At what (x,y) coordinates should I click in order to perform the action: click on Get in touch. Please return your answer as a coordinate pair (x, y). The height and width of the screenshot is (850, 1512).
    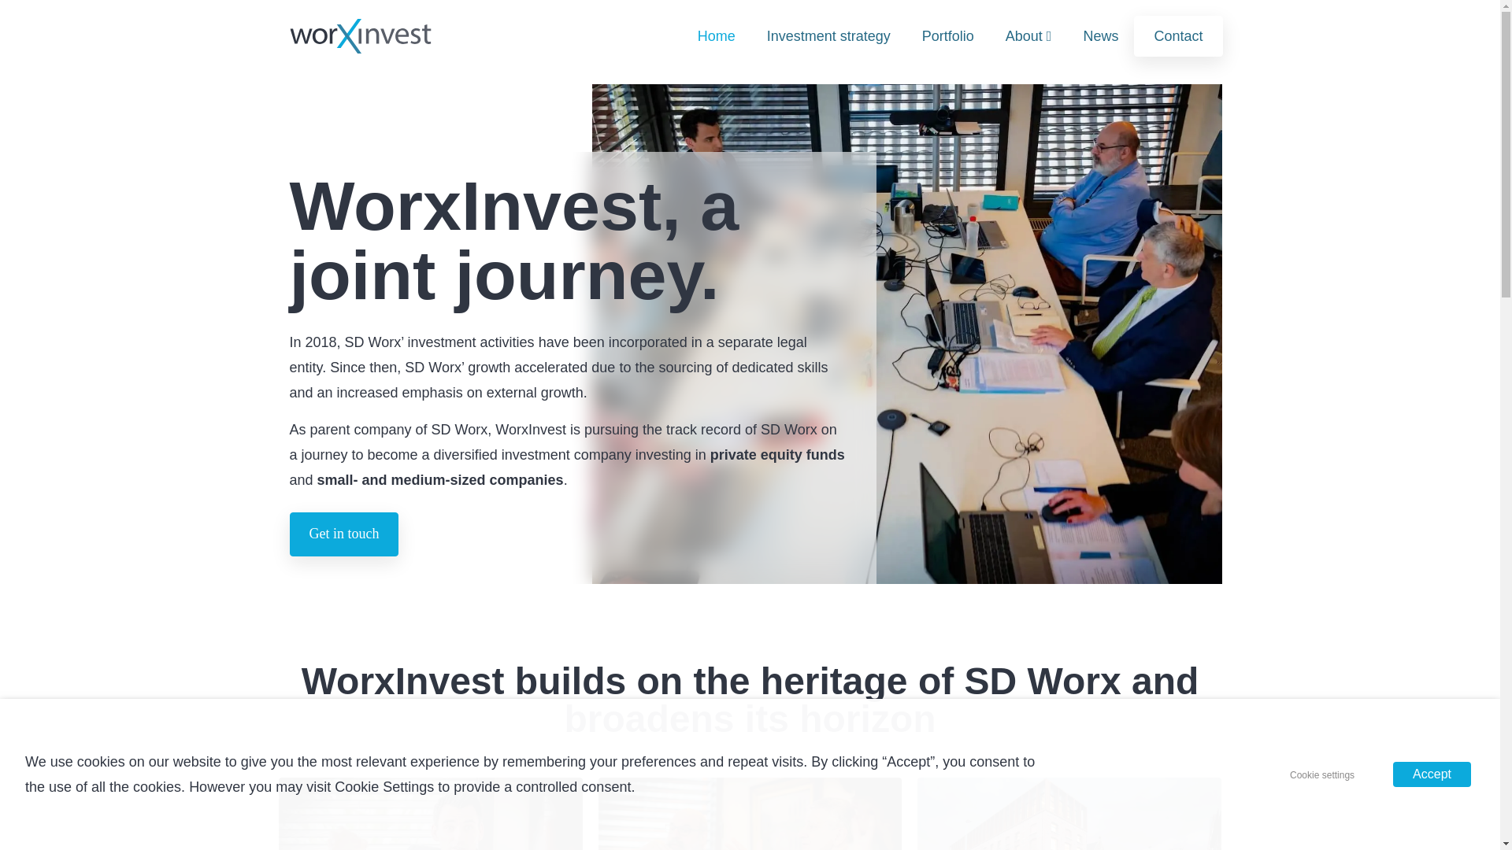
    Looking at the image, I should click on (344, 534).